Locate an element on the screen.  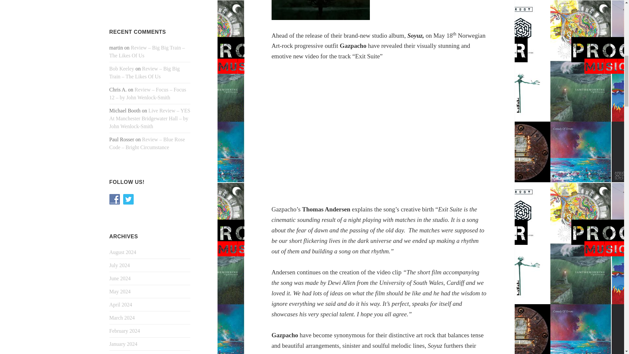
January 2024 is located at coordinates (124, 344).